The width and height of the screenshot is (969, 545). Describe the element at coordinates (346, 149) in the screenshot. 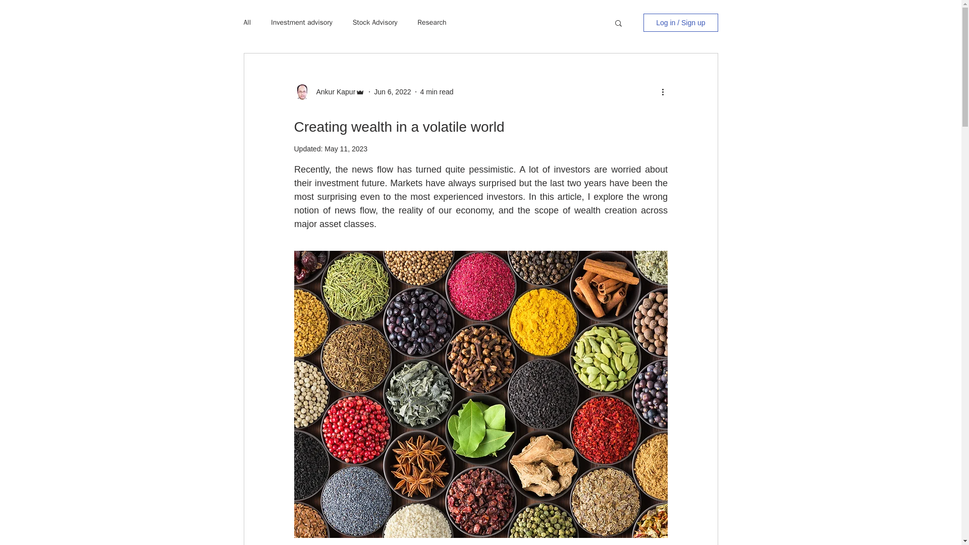

I see `May 11, 2023` at that location.